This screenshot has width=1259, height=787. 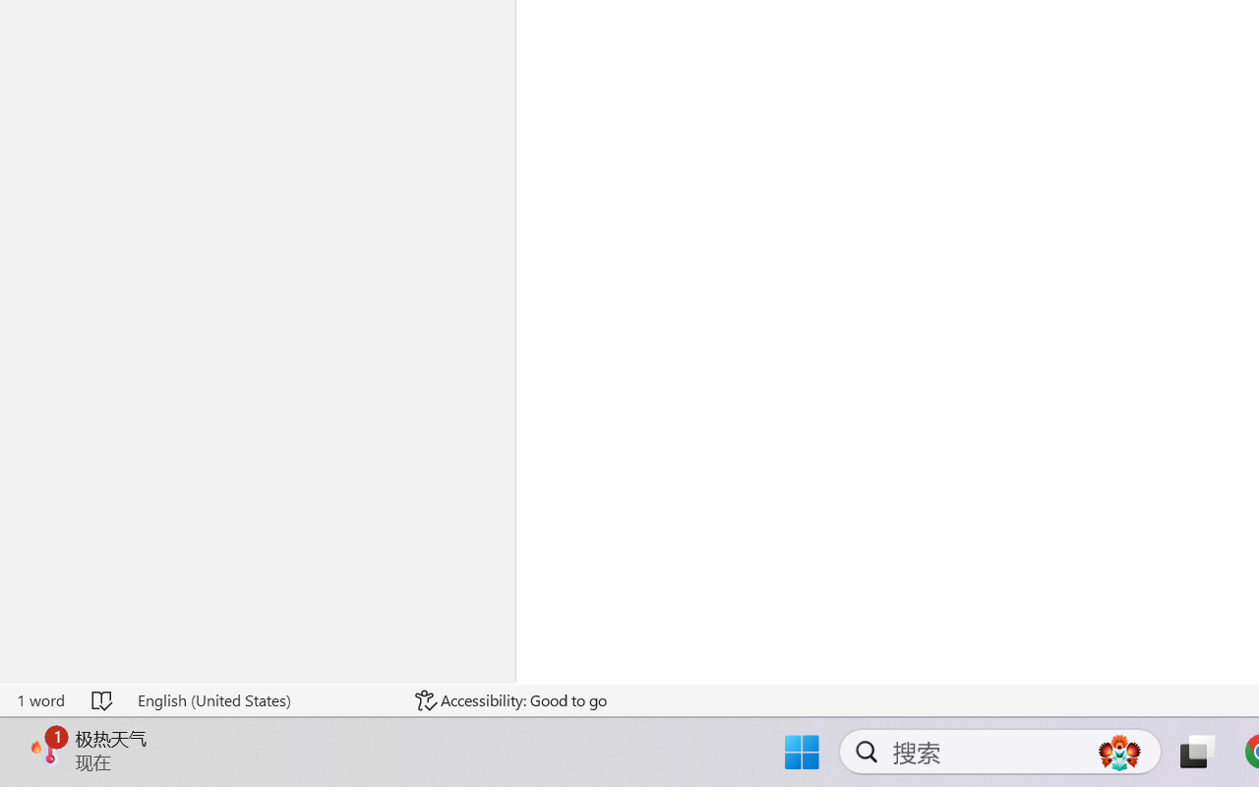 What do you see at coordinates (45, 750) in the screenshot?
I see `AutomationID: BadgeAnchorLargeTicker` at bounding box center [45, 750].